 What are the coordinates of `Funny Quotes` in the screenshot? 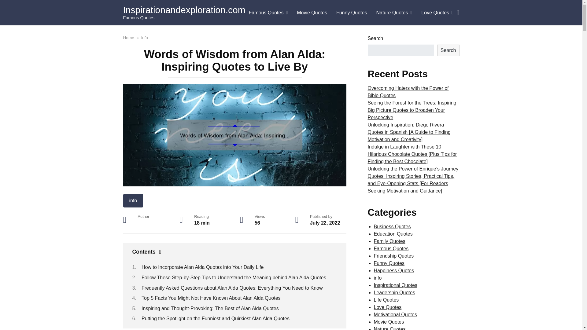 It's located at (352, 13).